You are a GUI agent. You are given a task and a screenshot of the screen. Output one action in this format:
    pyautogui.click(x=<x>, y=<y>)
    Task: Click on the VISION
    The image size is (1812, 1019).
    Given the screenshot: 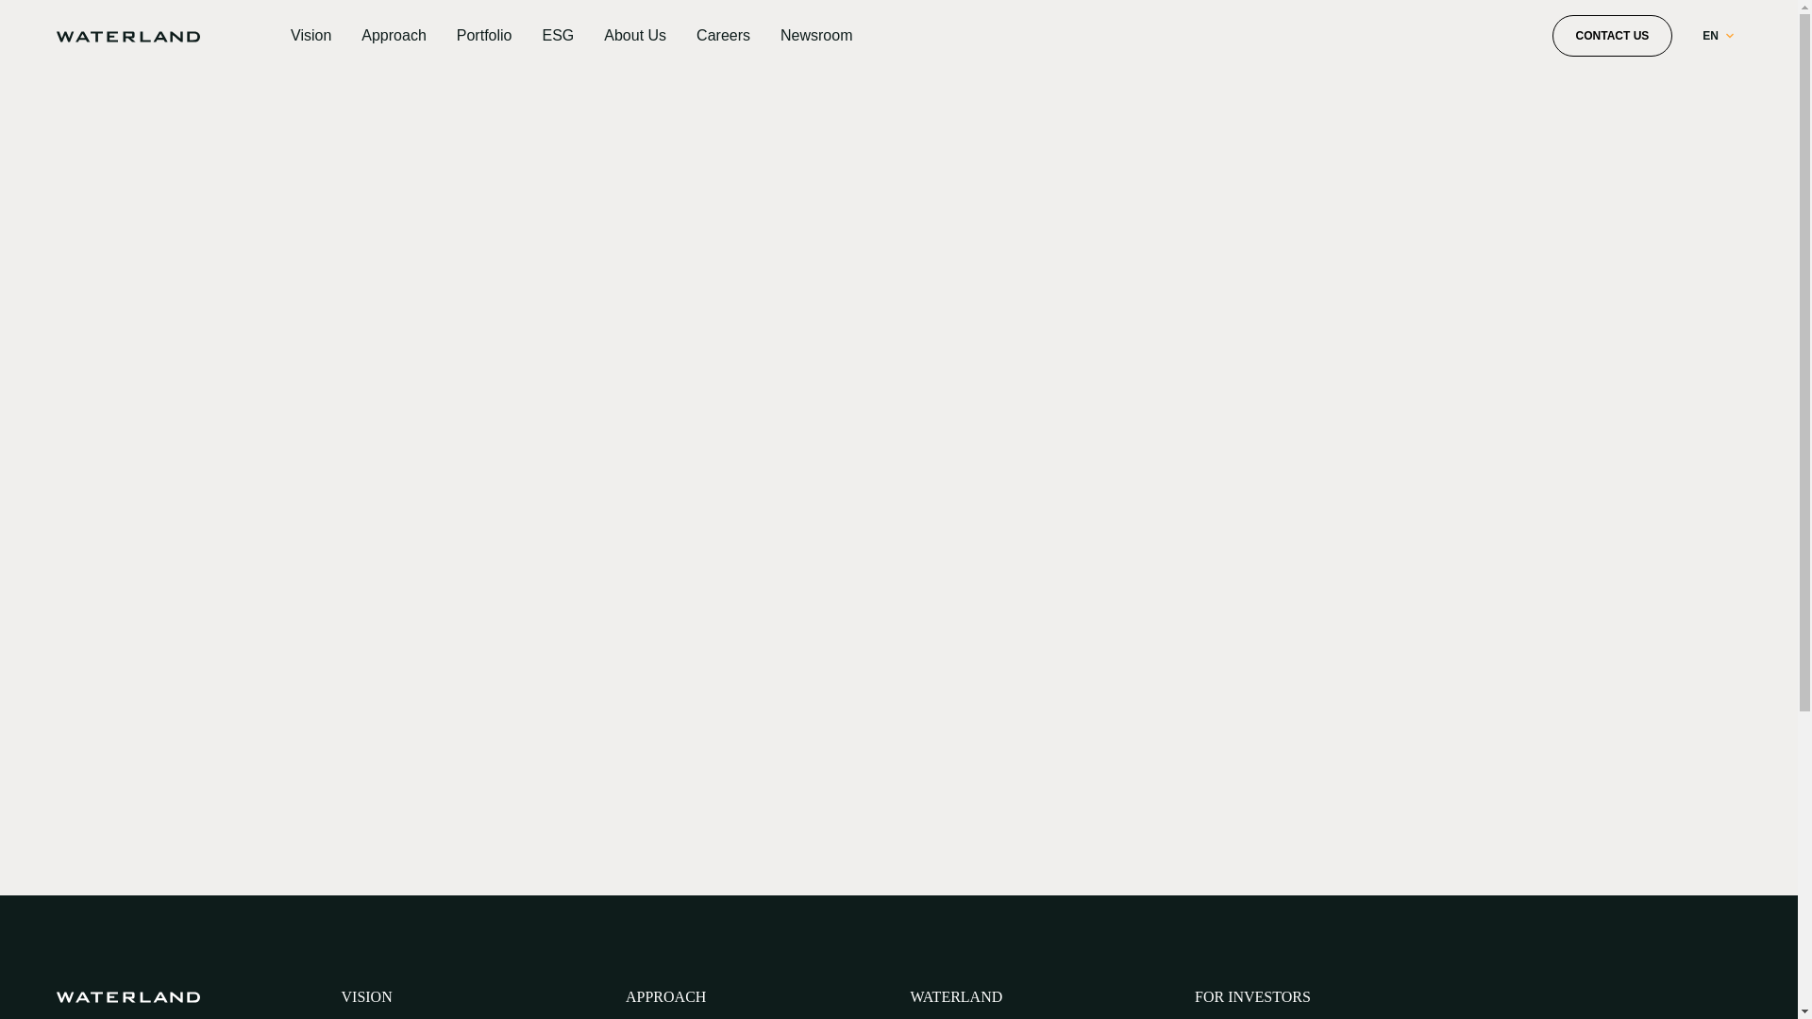 What is the action you would take?
    pyautogui.click(x=367, y=998)
    